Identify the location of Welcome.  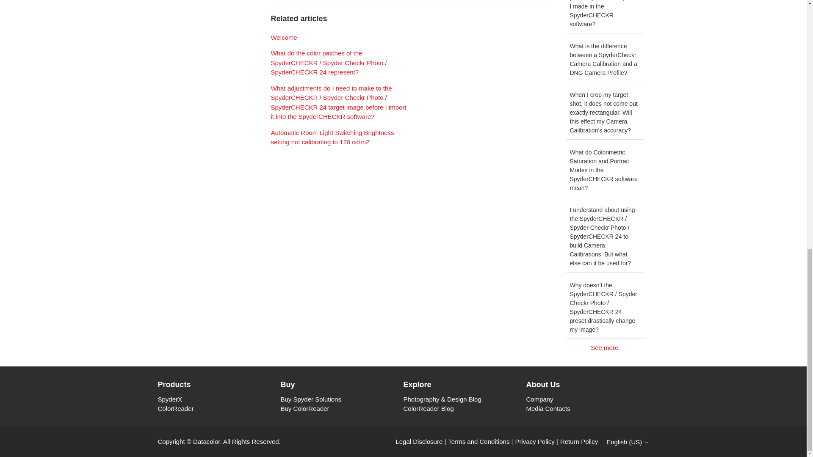
(284, 37).